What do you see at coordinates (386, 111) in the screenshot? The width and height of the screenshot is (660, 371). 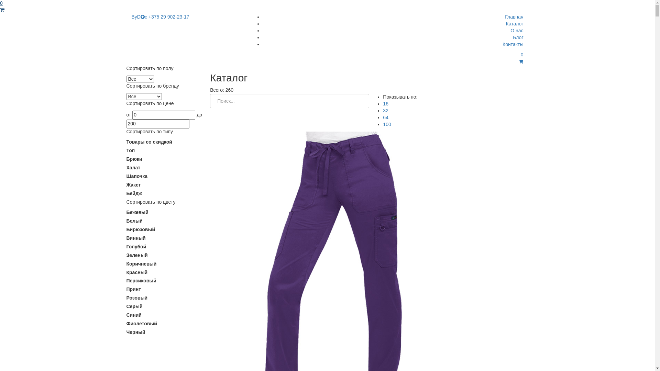 I see `32` at bounding box center [386, 111].